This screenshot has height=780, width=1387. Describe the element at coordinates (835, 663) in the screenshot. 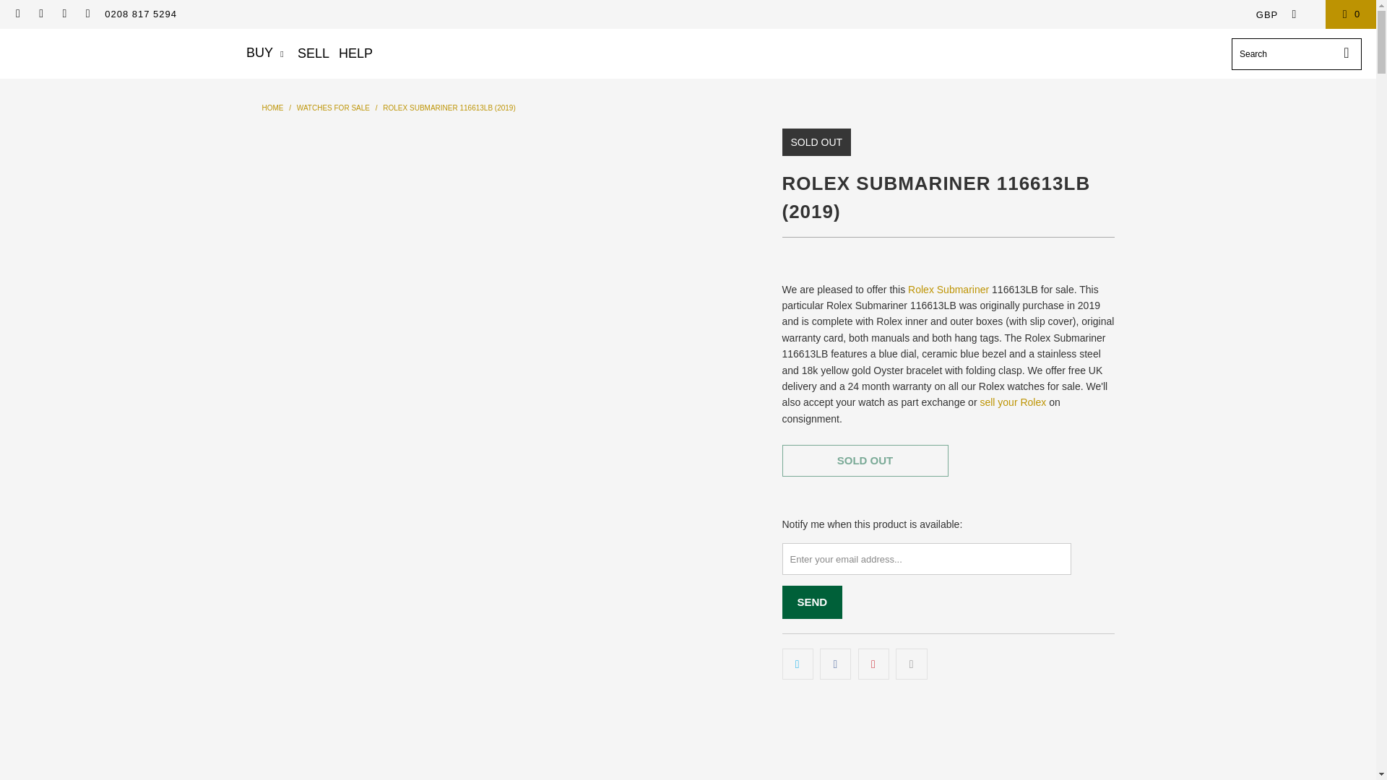

I see `Share this on Facebook` at that location.